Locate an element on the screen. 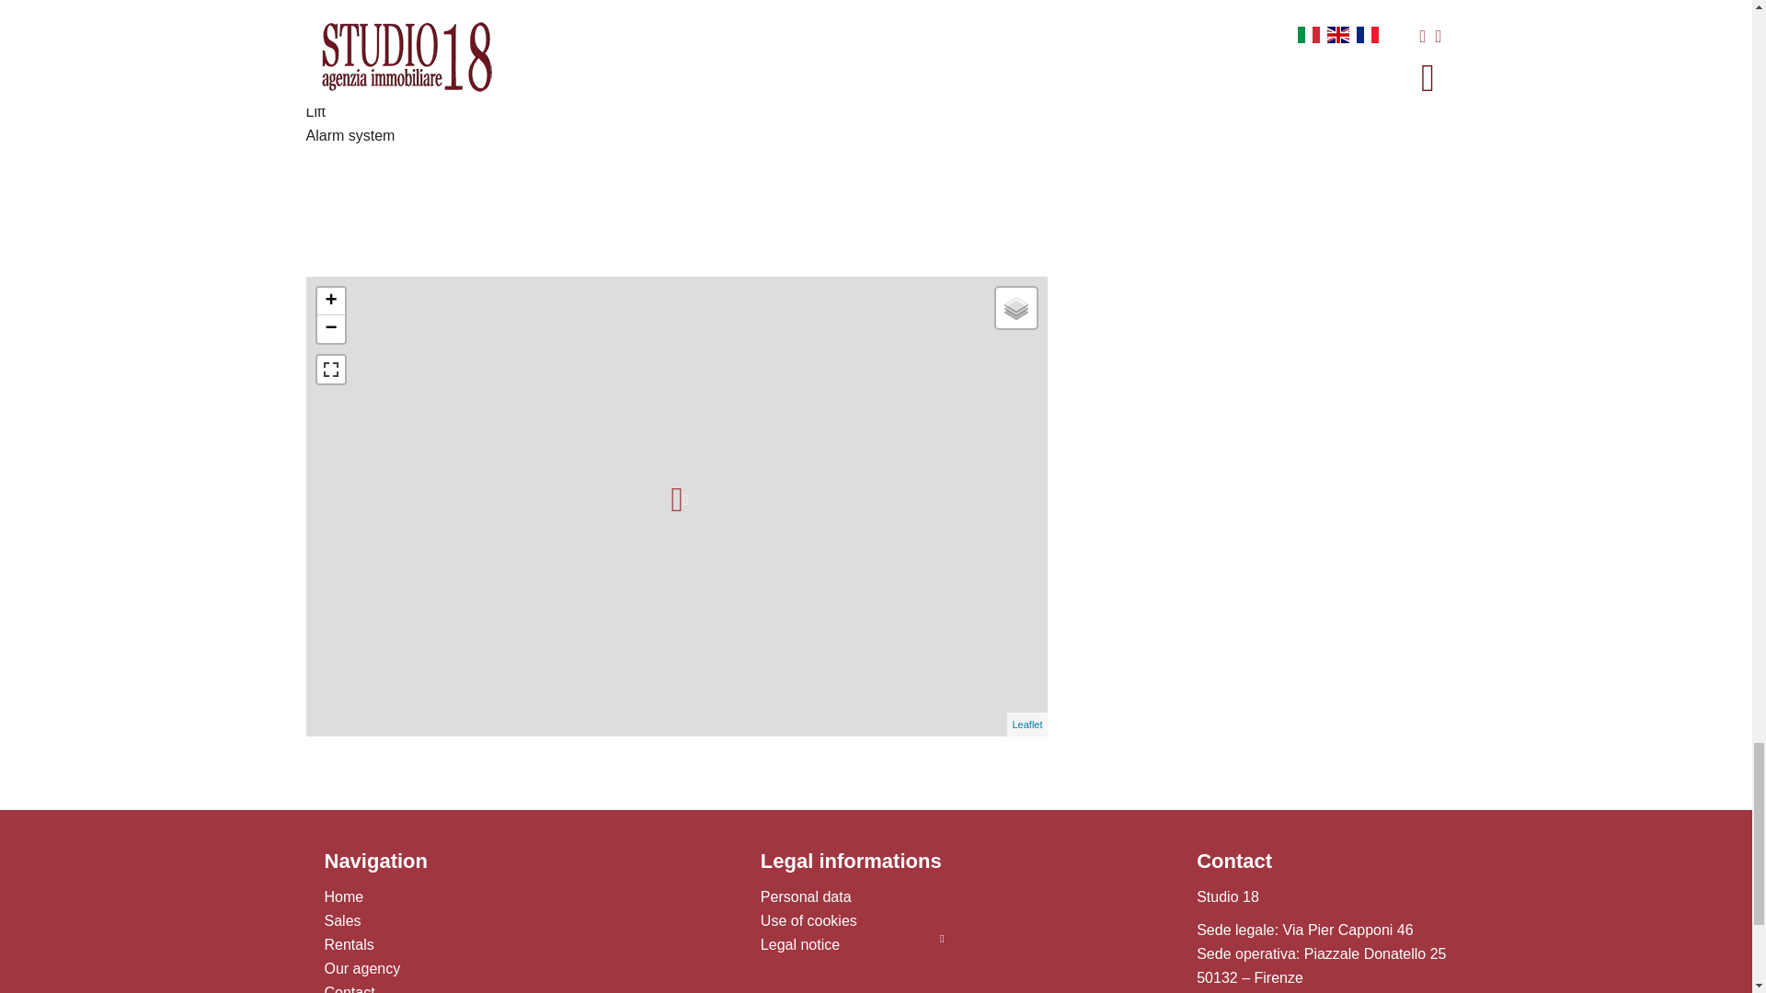 This screenshot has height=993, width=1766. Studio 18 is located at coordinates (1227, 896).